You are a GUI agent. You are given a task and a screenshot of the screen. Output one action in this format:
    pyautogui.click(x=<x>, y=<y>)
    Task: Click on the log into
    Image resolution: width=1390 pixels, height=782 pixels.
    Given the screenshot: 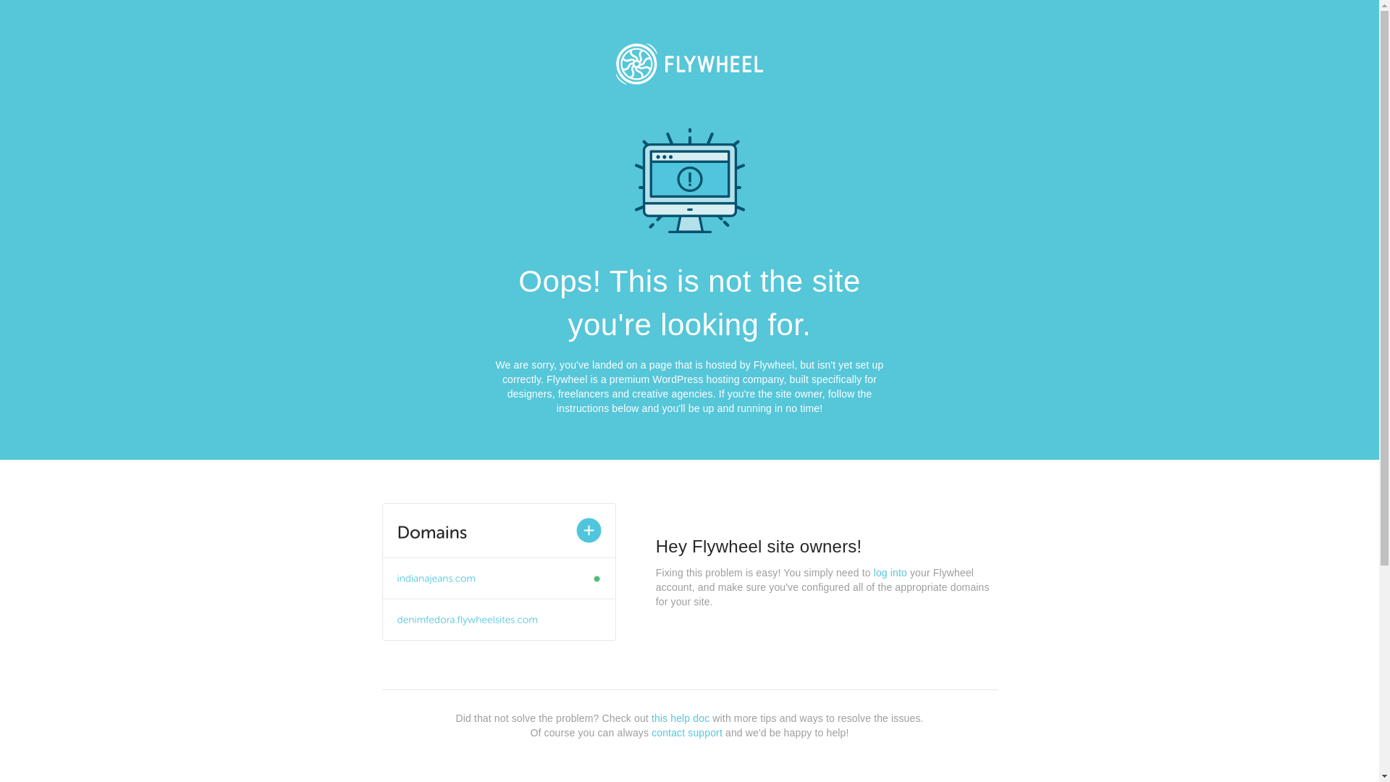 What is the action you would take?
    pyautogui.click(x=890, y=573)
    